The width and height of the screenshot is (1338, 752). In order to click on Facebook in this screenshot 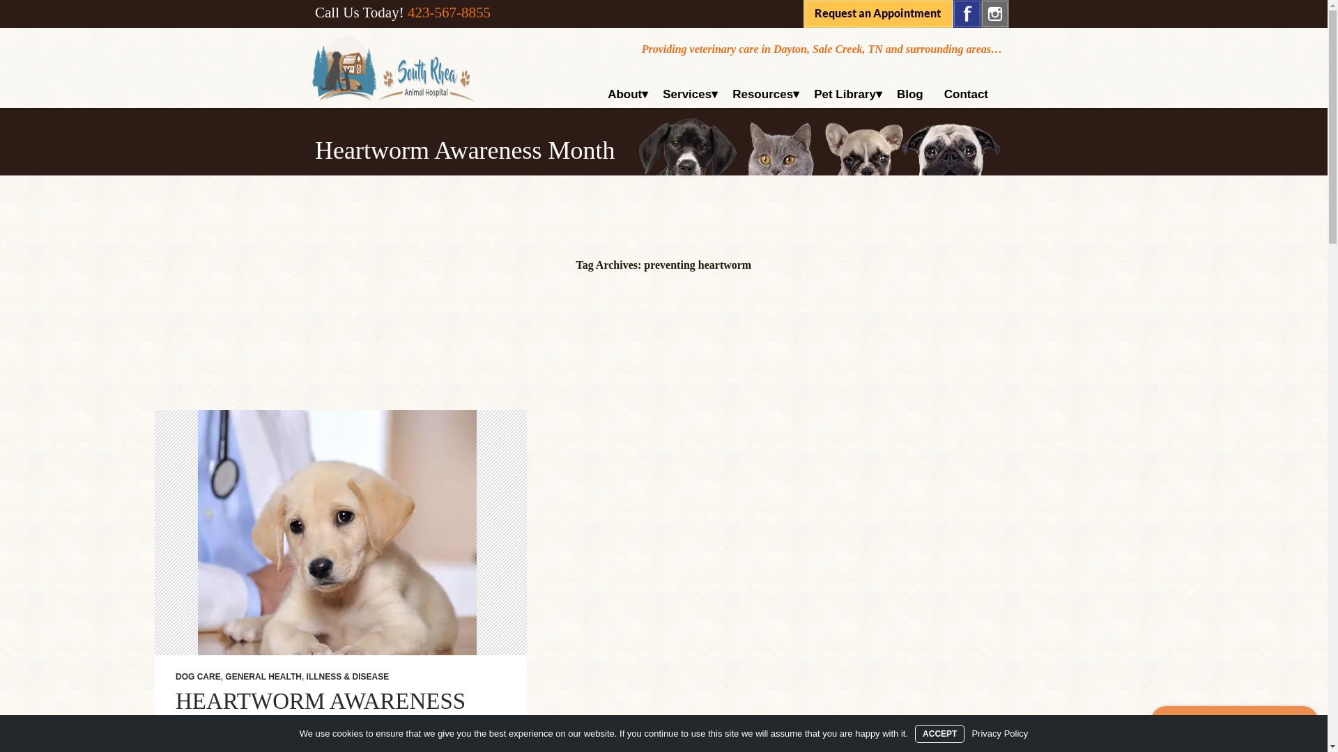, I will do `click(967, 14)`.